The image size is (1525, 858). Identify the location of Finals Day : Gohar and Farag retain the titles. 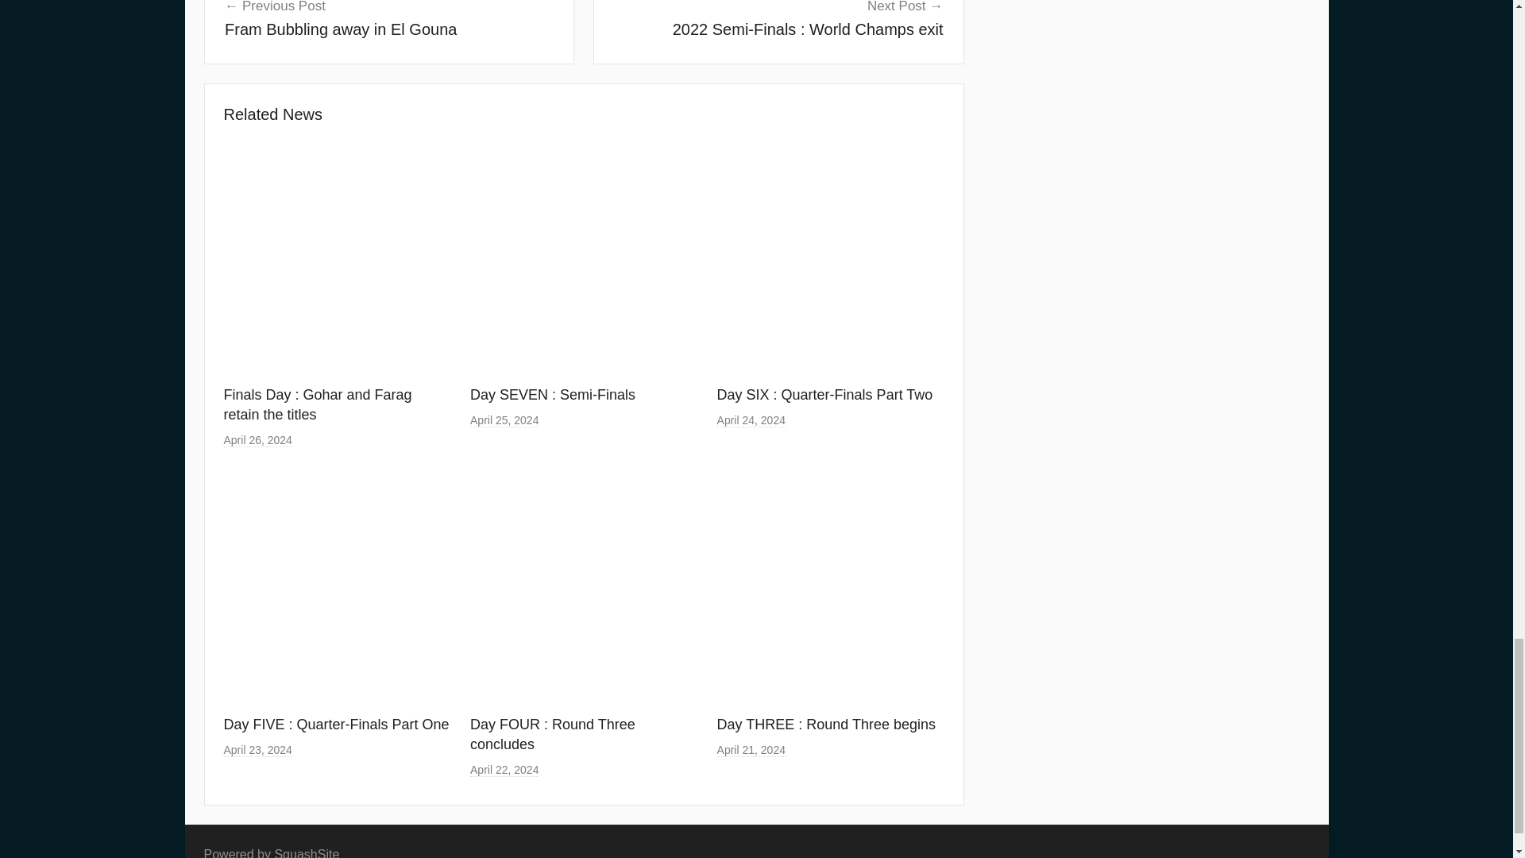
(318, 405).